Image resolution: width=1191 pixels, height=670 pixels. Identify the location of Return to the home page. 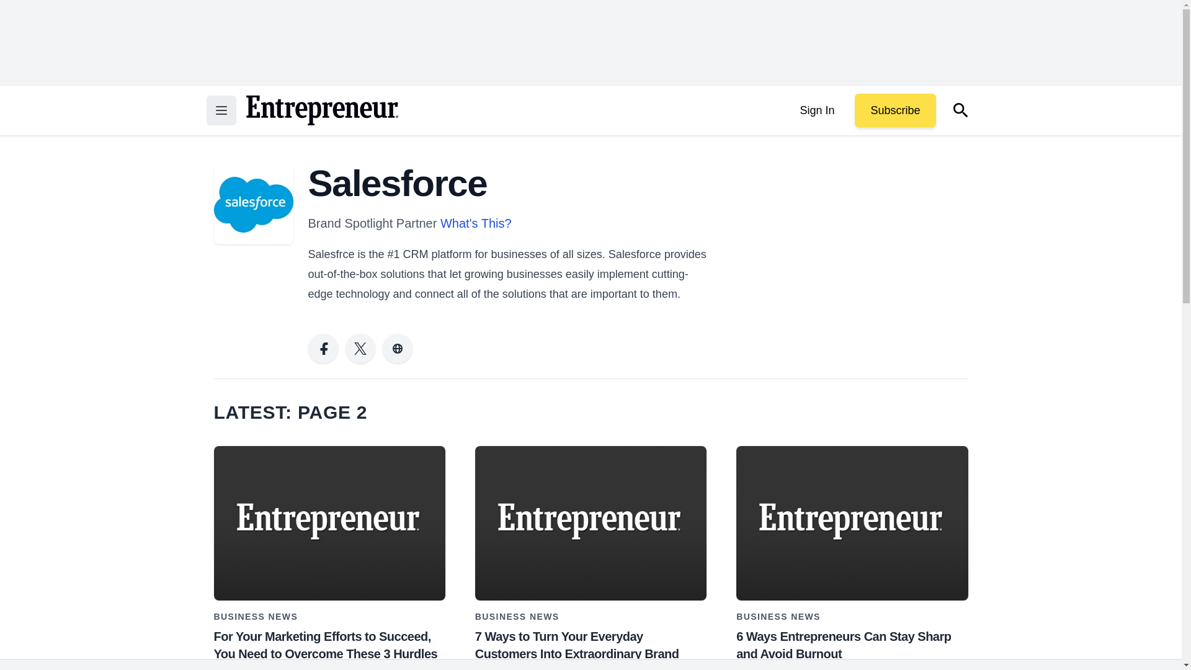
(321, 110).